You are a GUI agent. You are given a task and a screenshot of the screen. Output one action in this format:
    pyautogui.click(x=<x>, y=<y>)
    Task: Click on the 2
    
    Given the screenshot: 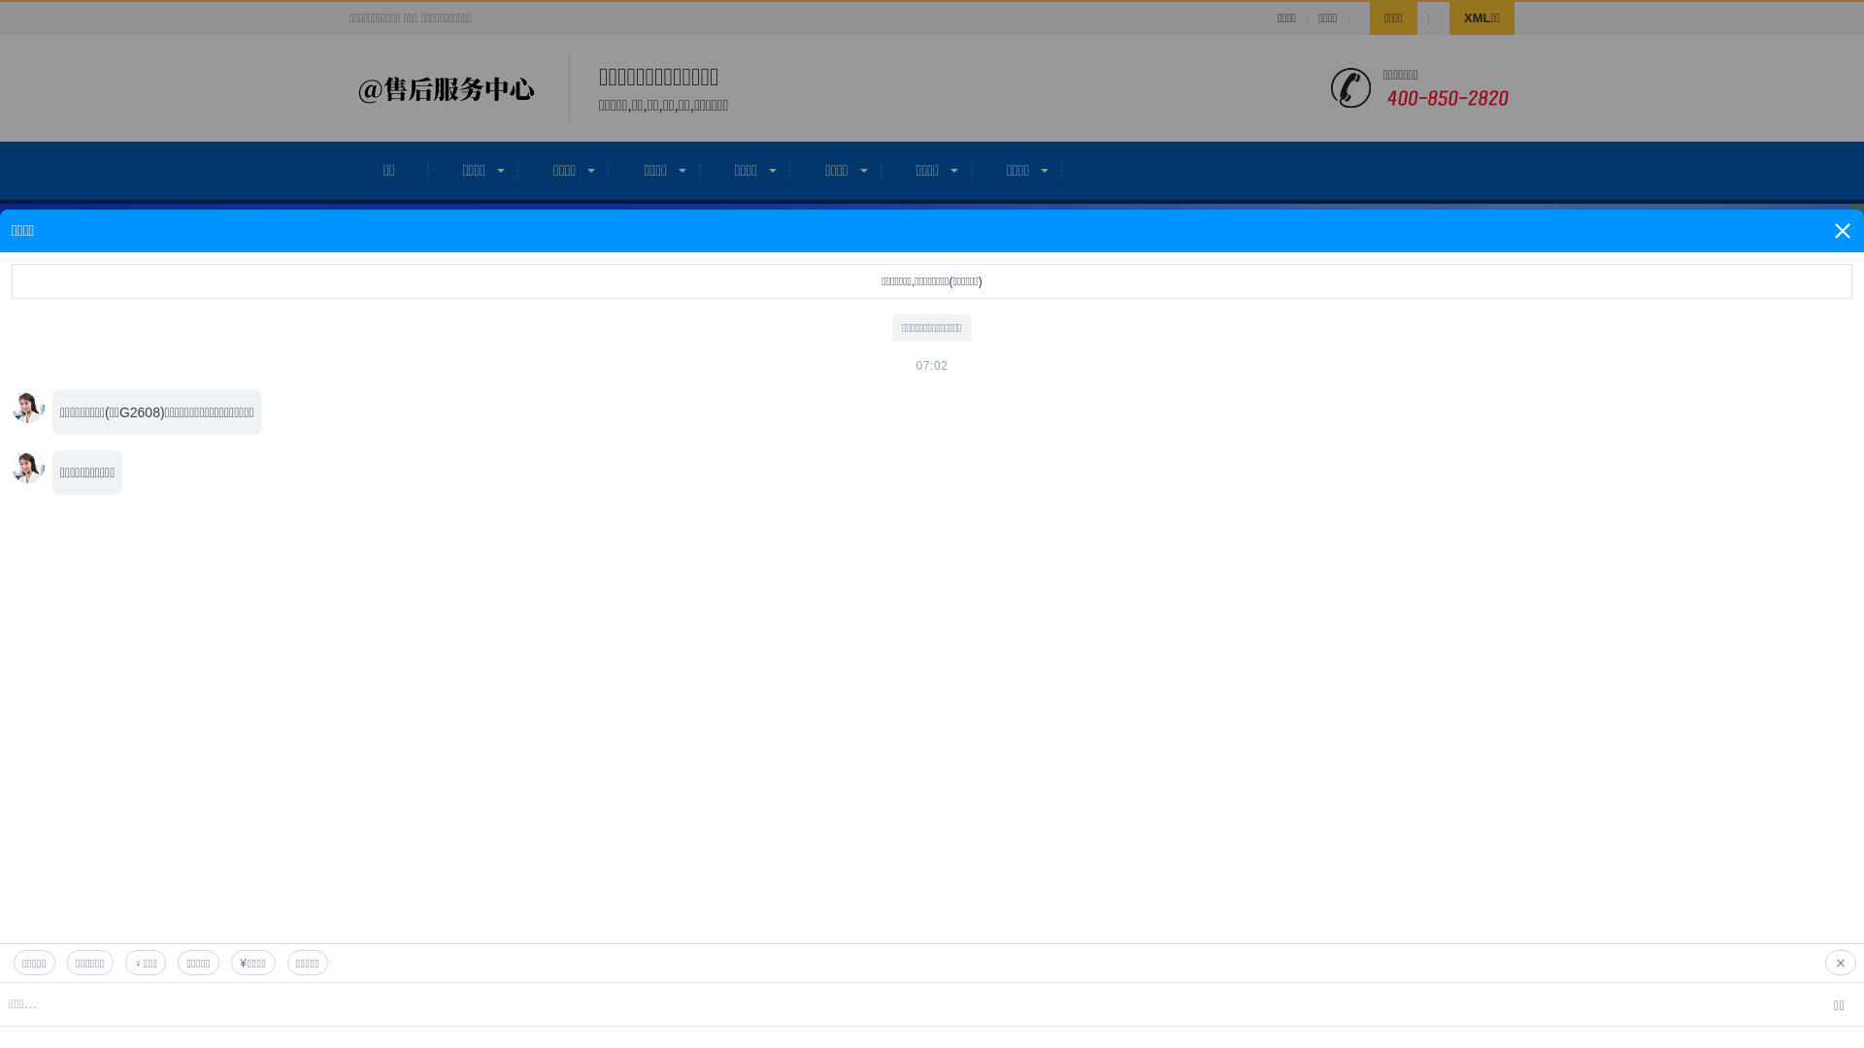 What is the action you would take?
    pyautogui.click(x=1823, y=302)
    